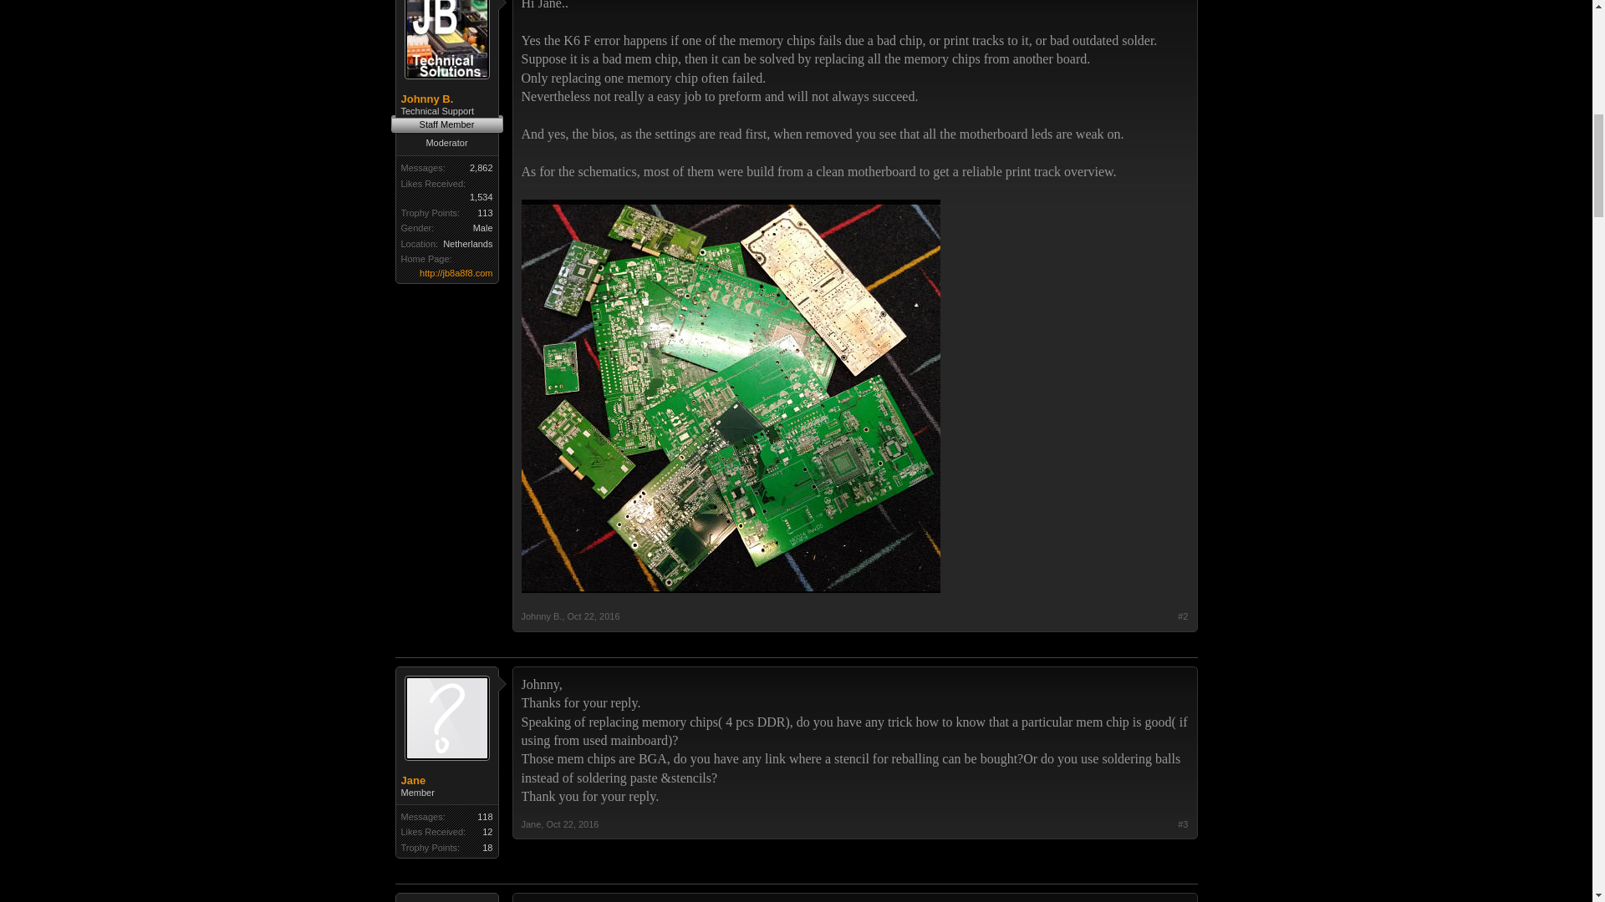  What do you see at coordinates (485, 817) in the screenshot?
I see `118` at bounding box center [485, 817].